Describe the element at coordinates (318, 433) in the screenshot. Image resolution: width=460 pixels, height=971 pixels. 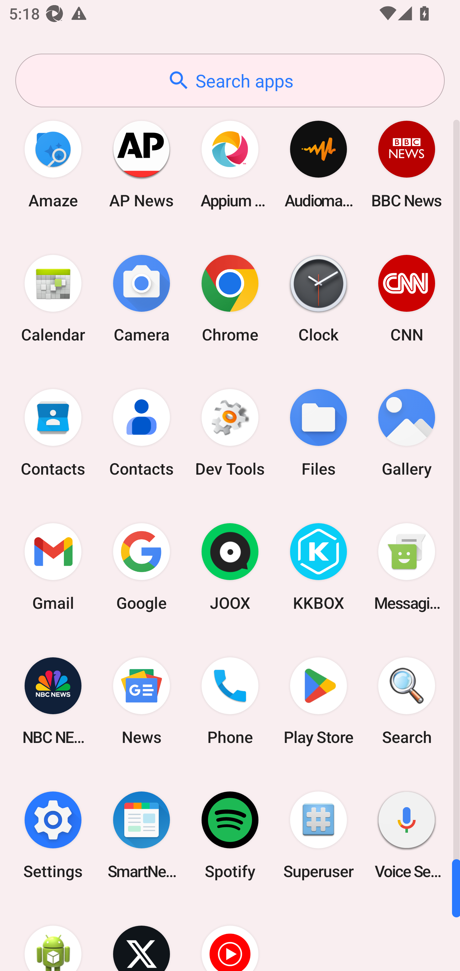
I see `Files` at that location.